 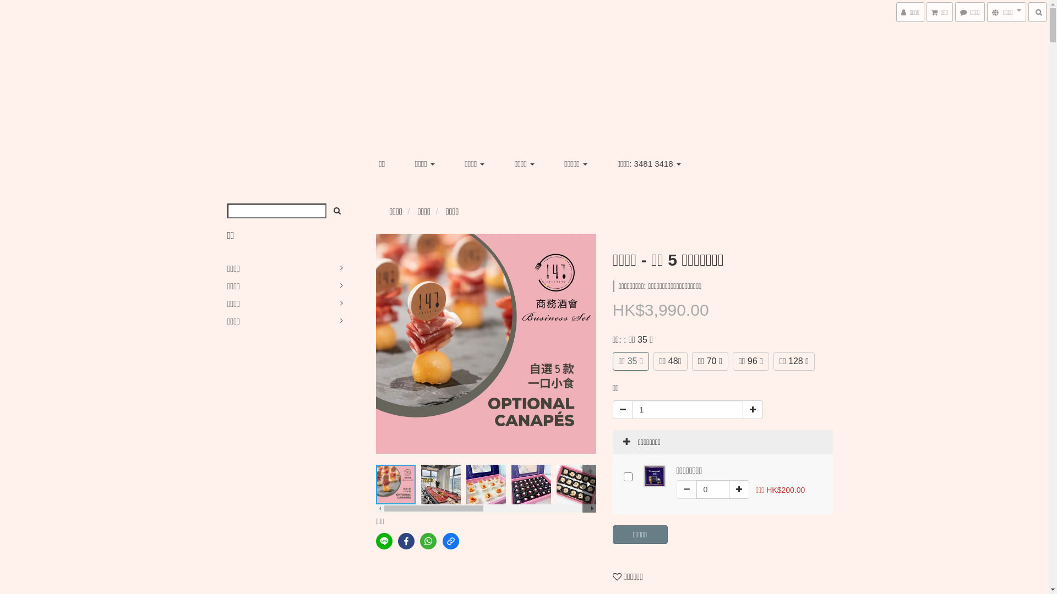 What do you see at coordinates (451, 541) in the screenshot?
I see `copy link` at bounding box center [451, 541].